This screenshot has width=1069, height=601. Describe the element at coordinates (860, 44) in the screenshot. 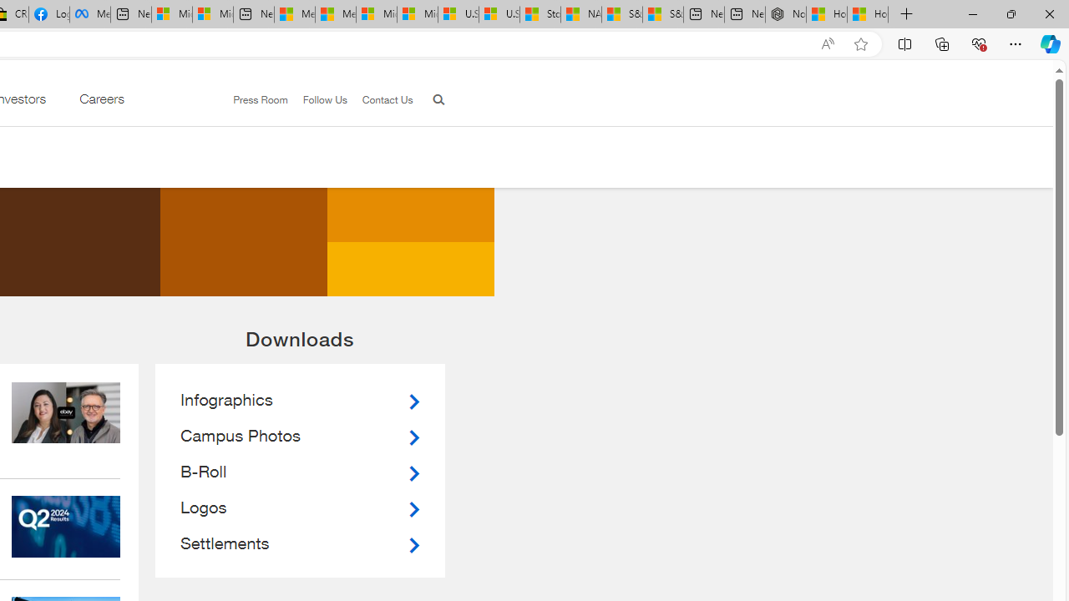

I see `Add this page to favorites (Ctrl+D)` at that location.